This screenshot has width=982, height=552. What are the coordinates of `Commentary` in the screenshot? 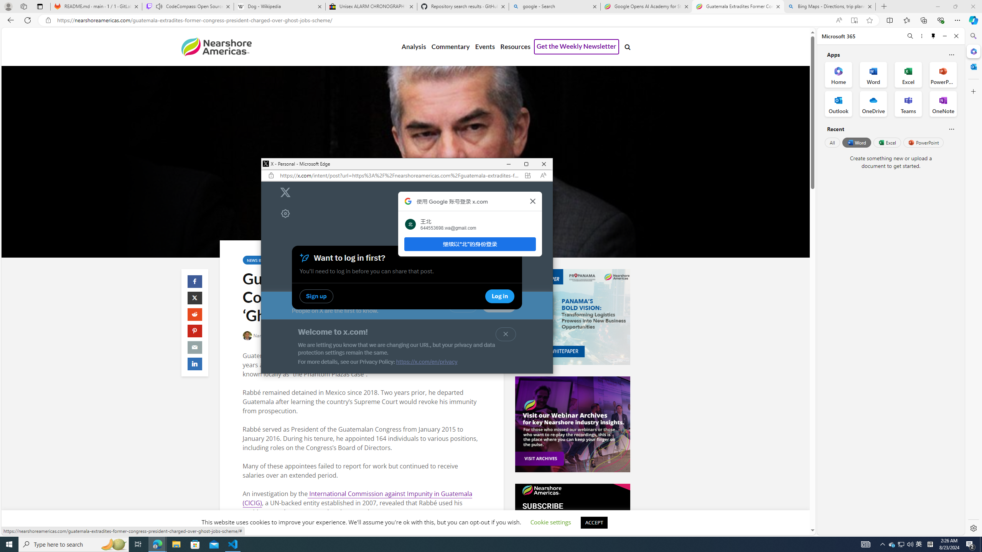 It's located at (450, 47).